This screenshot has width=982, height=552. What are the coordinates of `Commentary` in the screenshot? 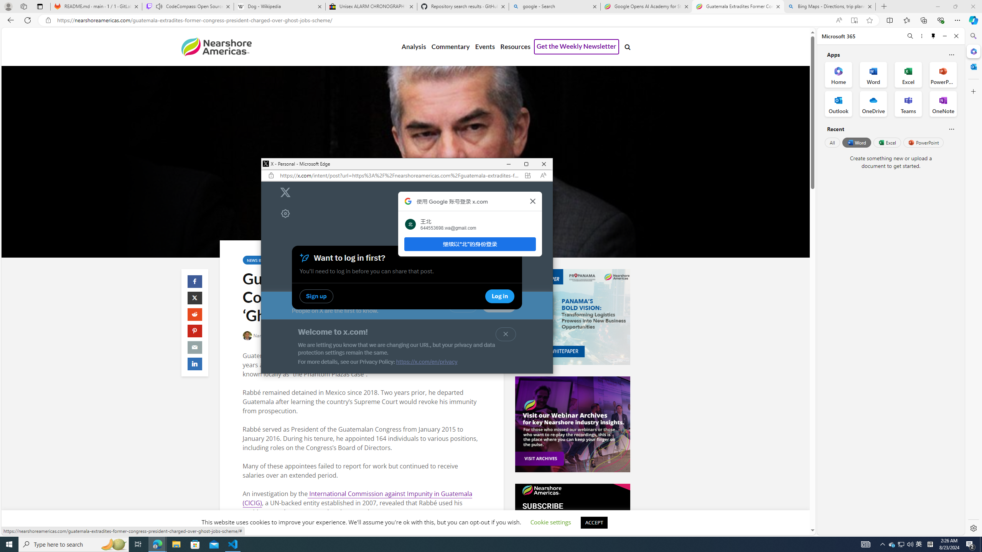 It's located at (450, 47).